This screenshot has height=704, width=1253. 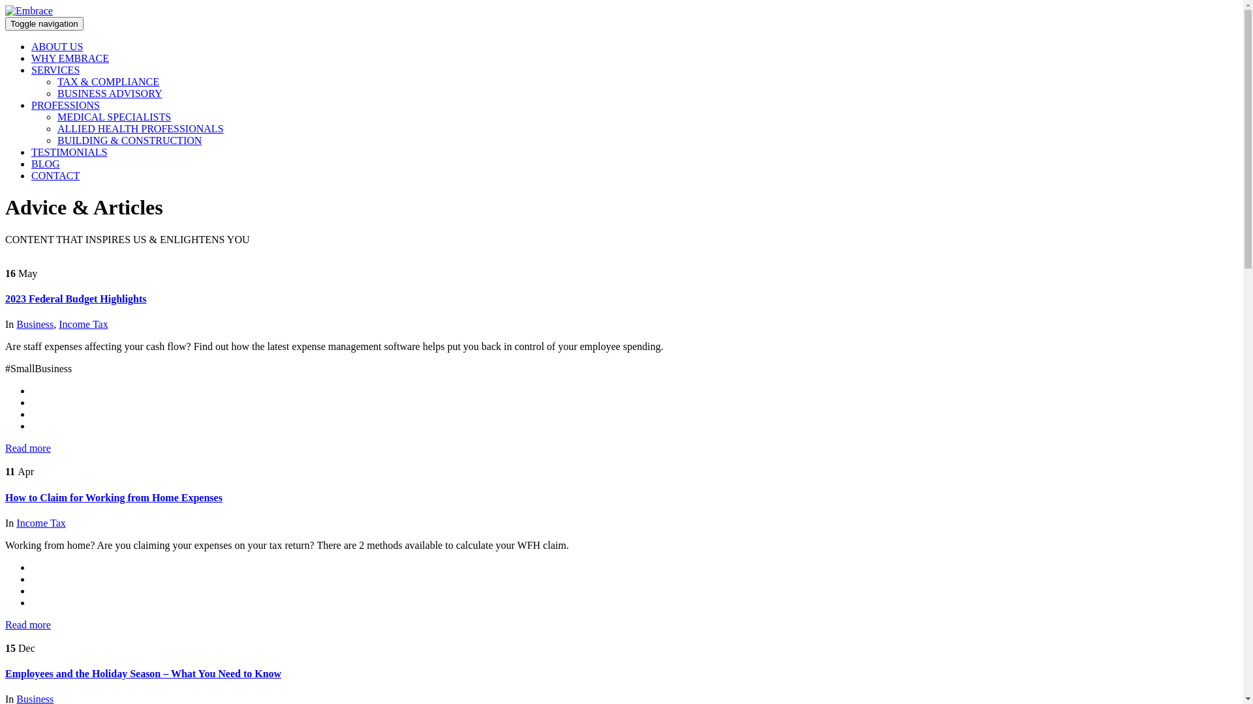 I want to click on SERVICES, so click(x=55, y=70).